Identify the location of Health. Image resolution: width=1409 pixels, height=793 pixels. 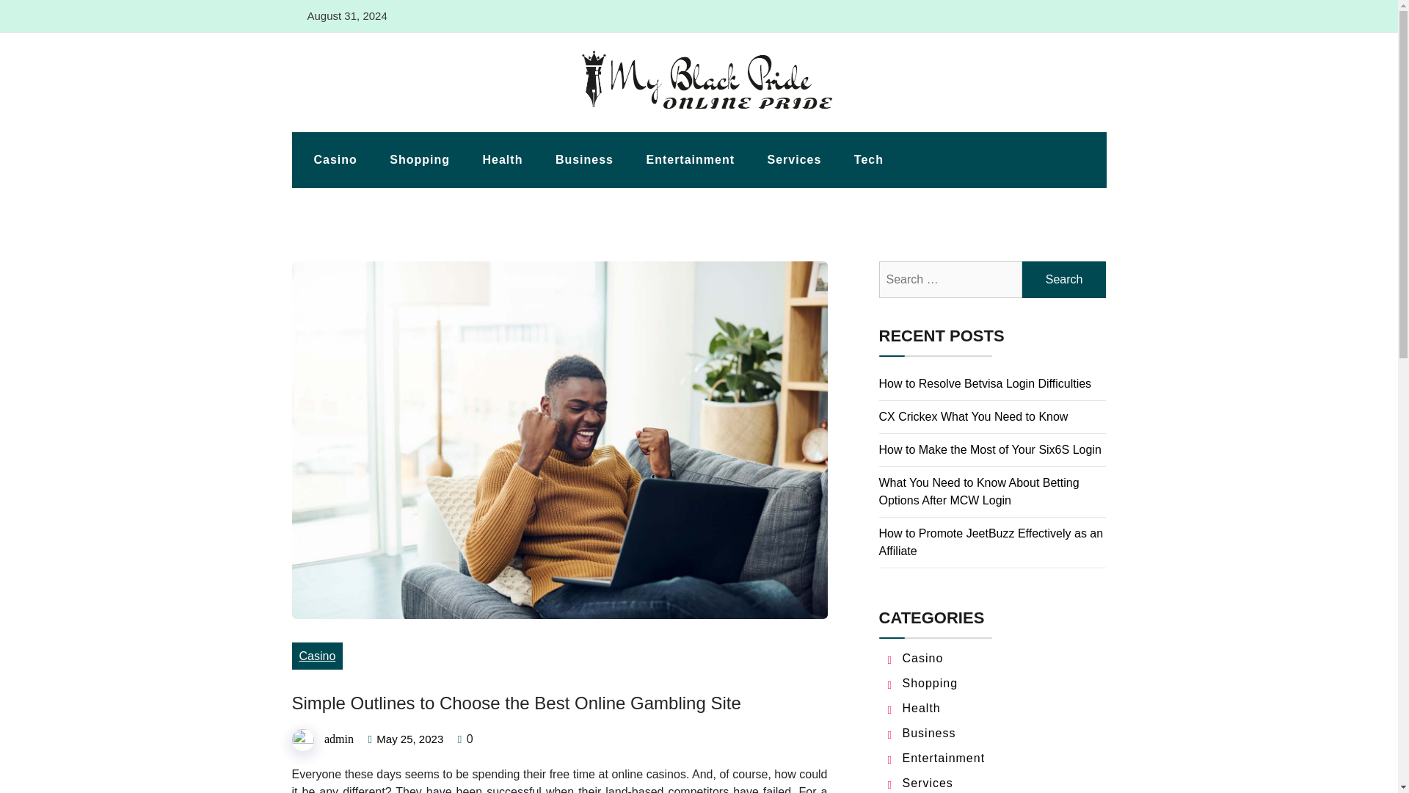
(922, 708).